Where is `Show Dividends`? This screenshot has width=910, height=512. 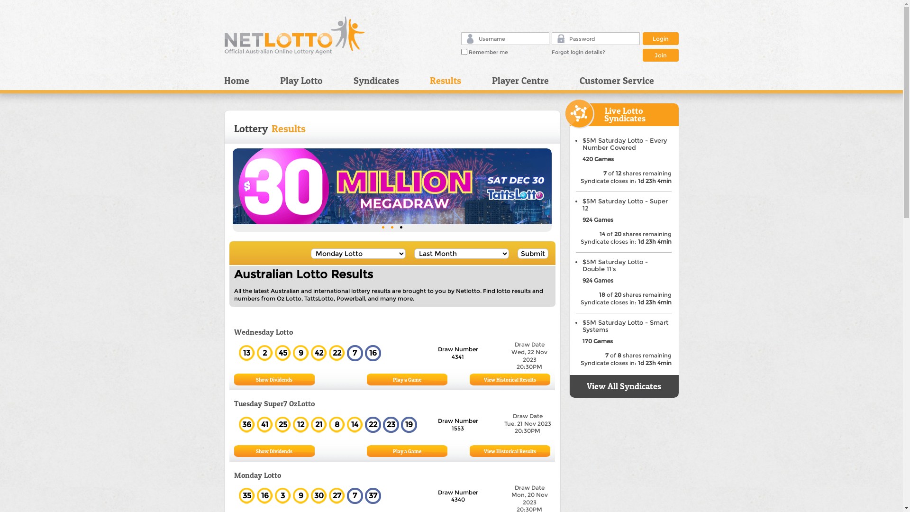
Show Dividends is located at coordinates (274, 451).